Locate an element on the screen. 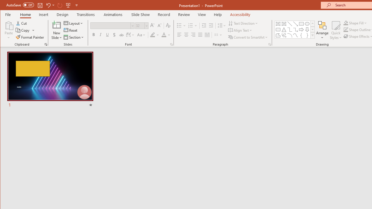 The image size is (372, 209). Cut is located at coordinates (22, 23).